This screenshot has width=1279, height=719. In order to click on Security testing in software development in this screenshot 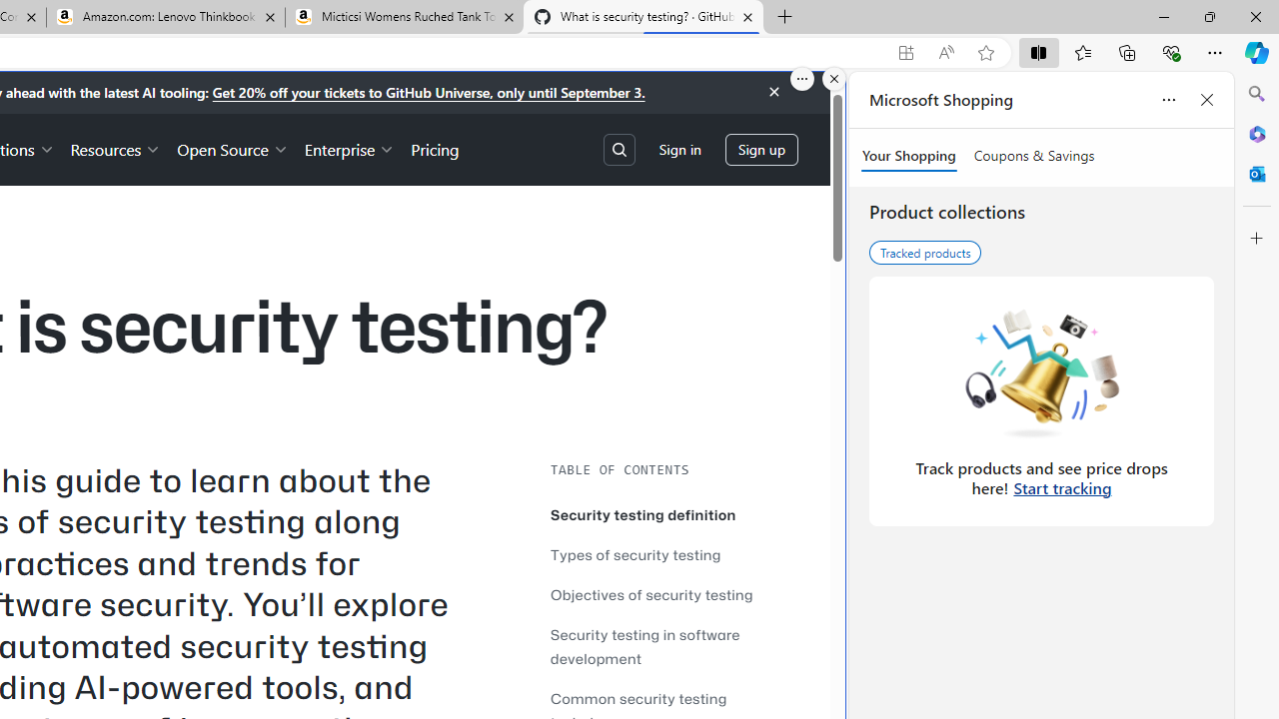, I will do `click(645, 647)`.